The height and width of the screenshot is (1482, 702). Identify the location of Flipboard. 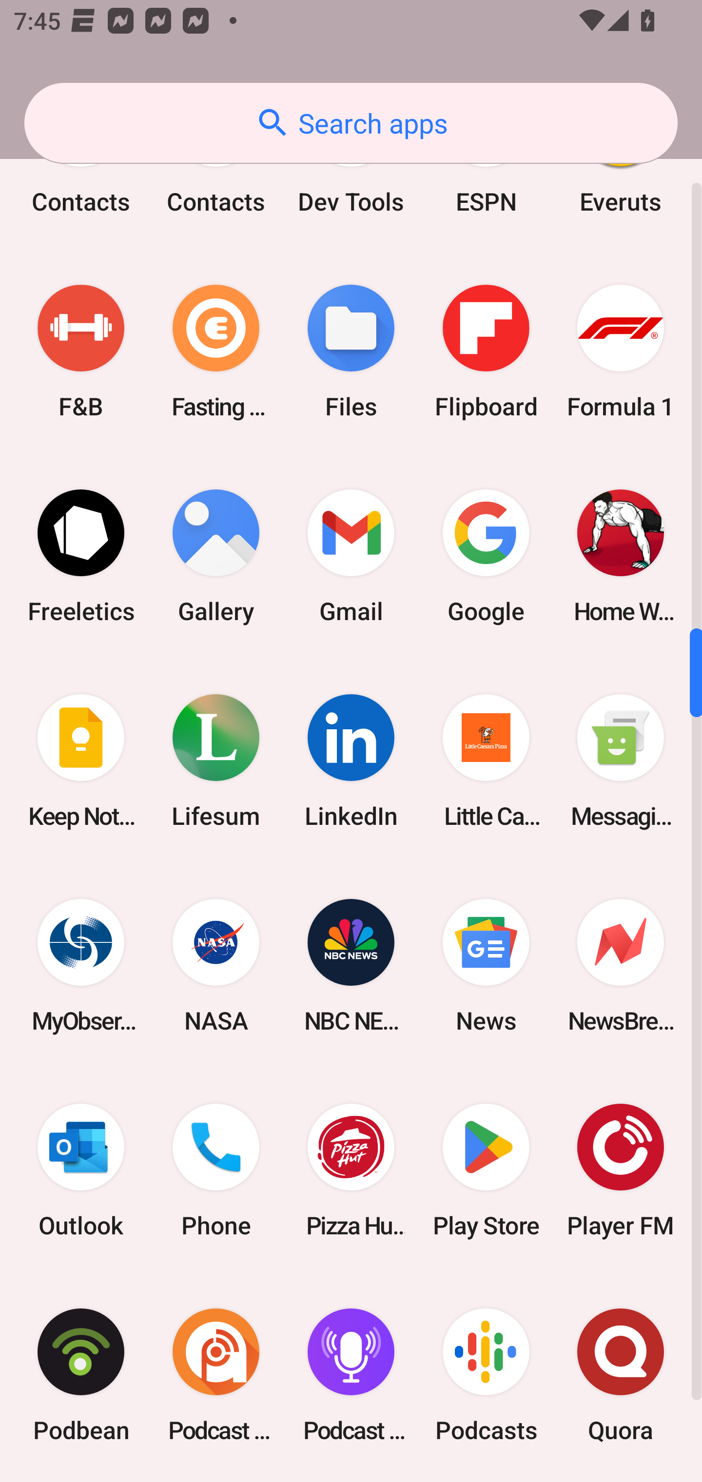
(486, 351).